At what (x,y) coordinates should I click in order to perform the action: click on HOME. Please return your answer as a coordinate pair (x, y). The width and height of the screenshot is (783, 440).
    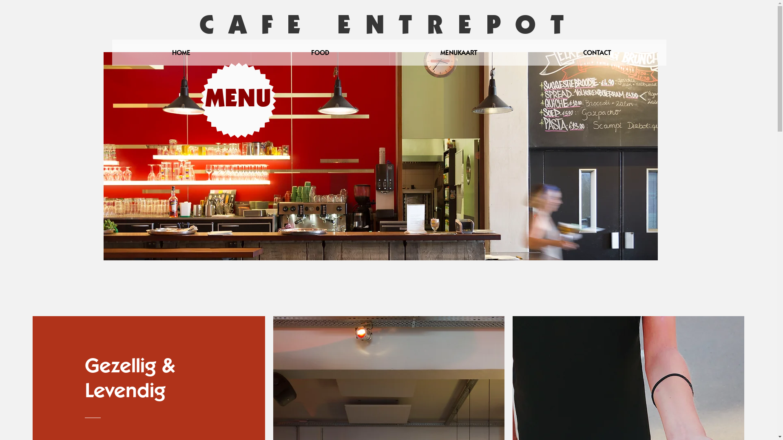
    Looking at the image, I should click on (181, 53).